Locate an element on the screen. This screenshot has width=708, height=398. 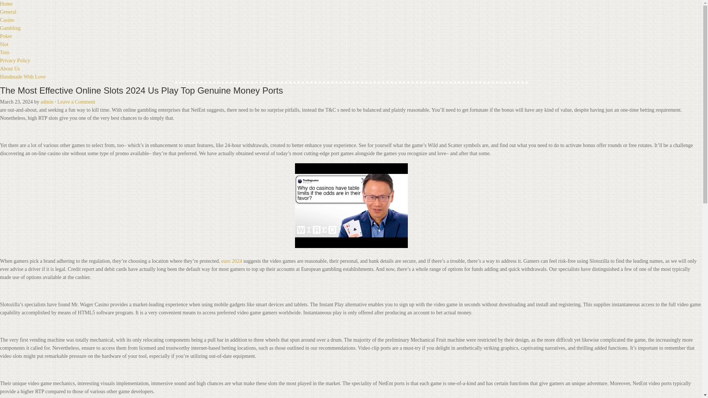
Home is located at coordinates (6, 4).